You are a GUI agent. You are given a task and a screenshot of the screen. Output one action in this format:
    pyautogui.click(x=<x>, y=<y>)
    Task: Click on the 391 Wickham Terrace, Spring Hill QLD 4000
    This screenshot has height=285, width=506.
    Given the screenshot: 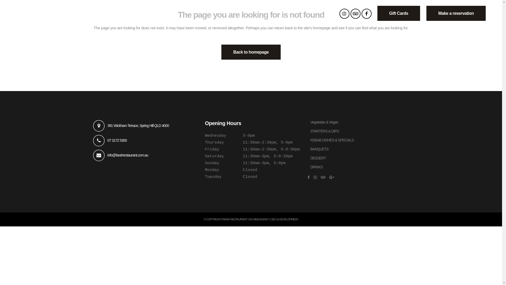 What is the action you would take?
    pyautogui.click(x=138, y=126)
    